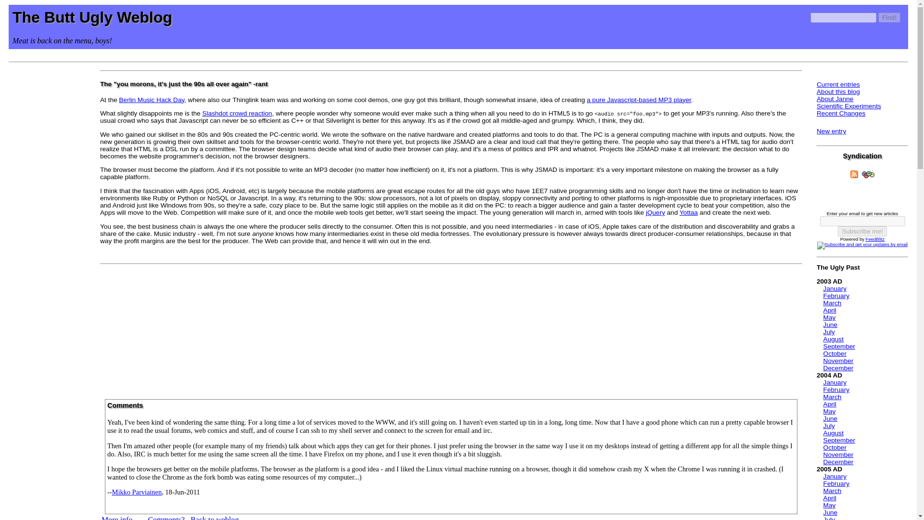  What do you see at coordinates (451, 328) in the screenshot?
I see `Advertisement` at bounding box center [451, 328].